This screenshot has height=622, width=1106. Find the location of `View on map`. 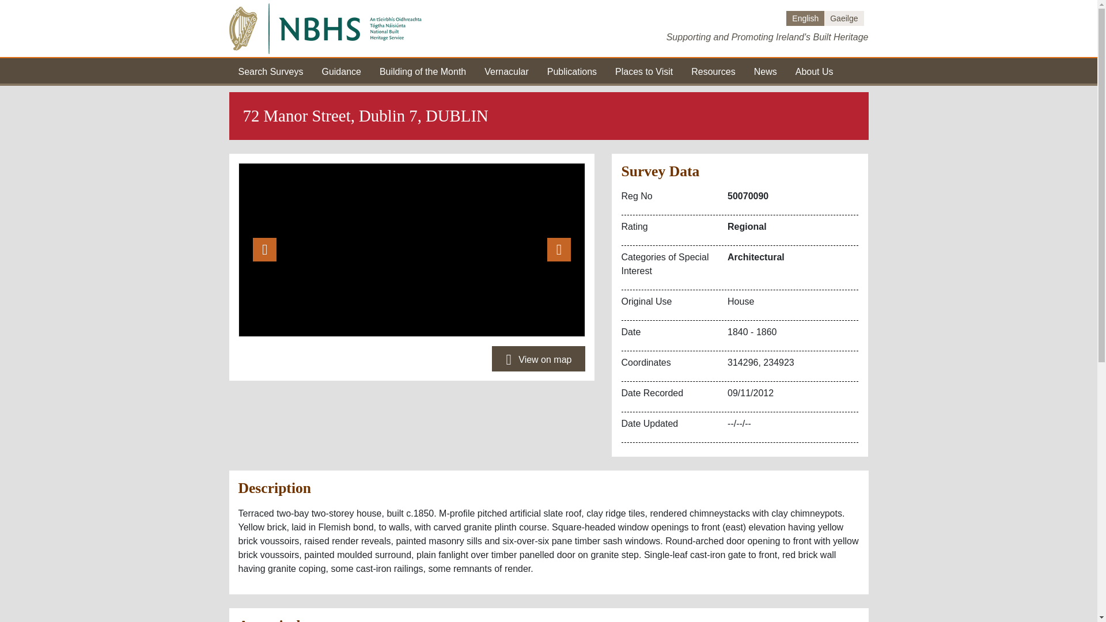

View on map is located at coordinates (538, 358).